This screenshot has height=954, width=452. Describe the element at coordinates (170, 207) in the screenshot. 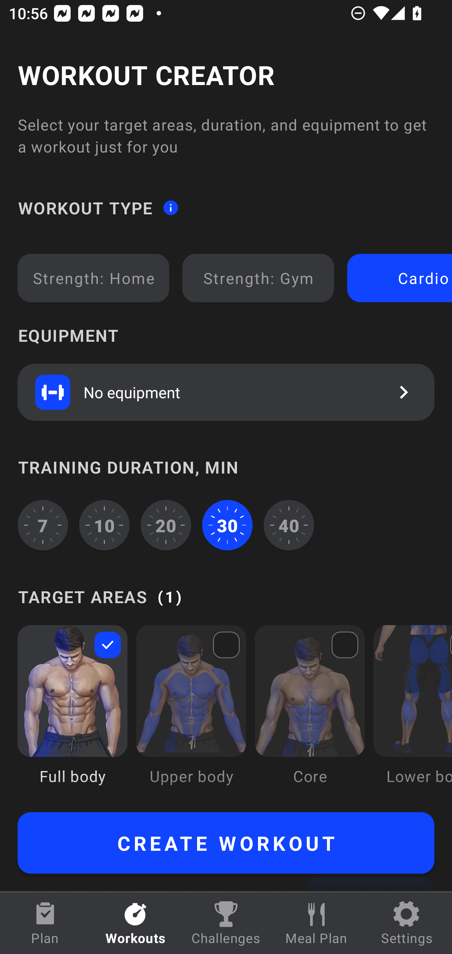

I see `Workout type information button` at that location.